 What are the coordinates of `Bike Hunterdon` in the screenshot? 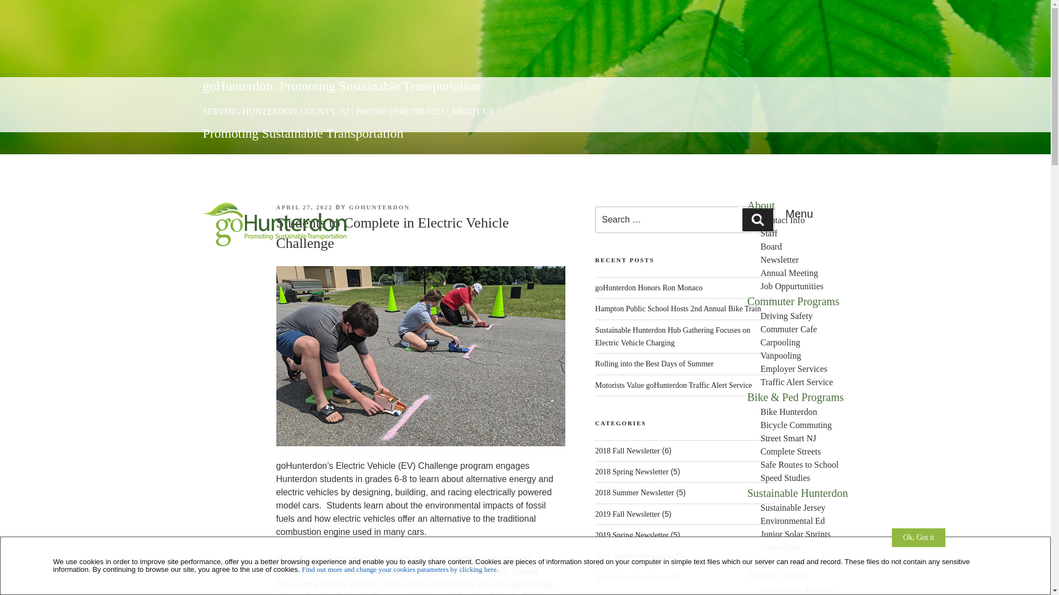 It's located at (789, 412).